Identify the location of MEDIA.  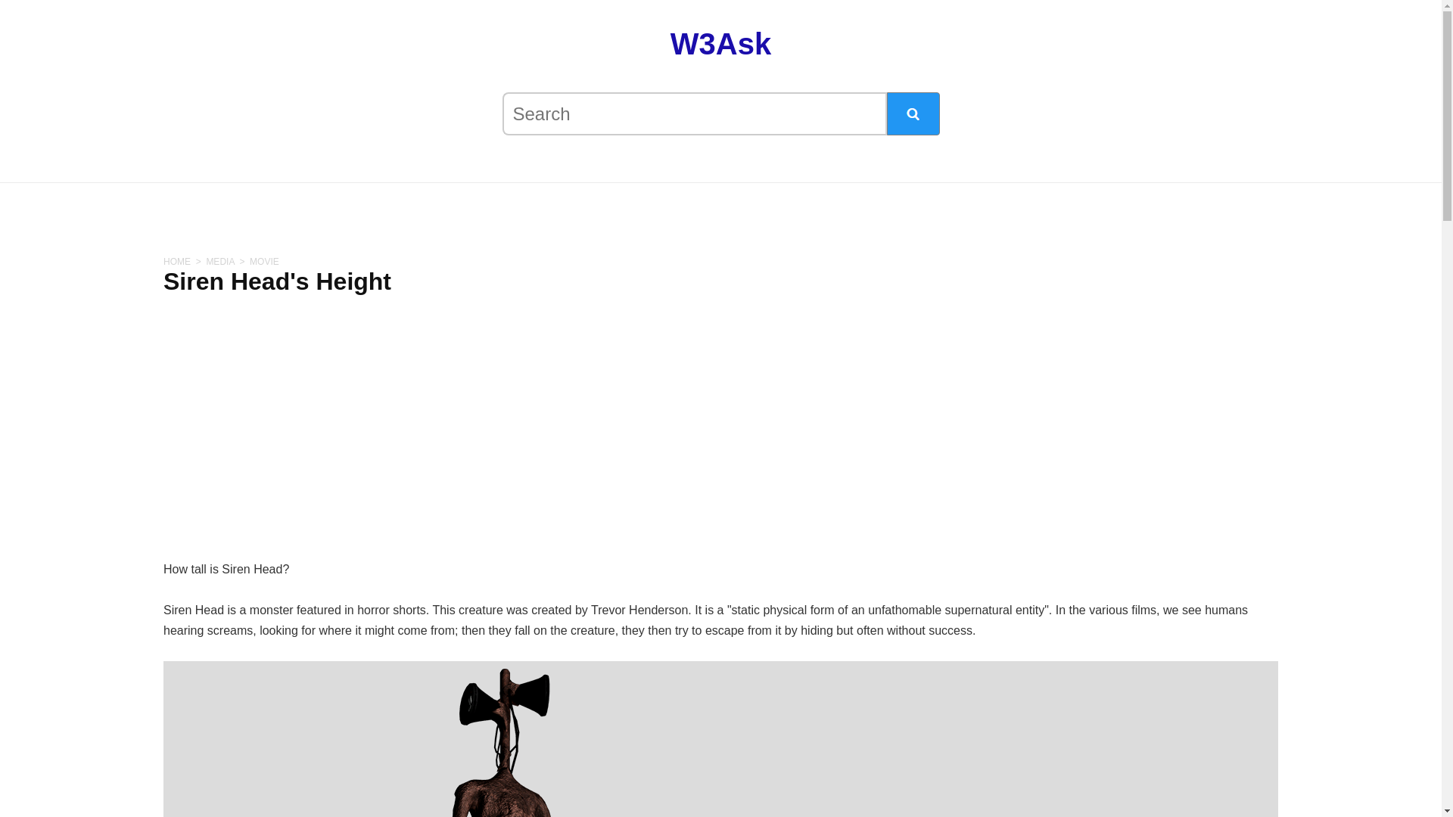
(219, 262).